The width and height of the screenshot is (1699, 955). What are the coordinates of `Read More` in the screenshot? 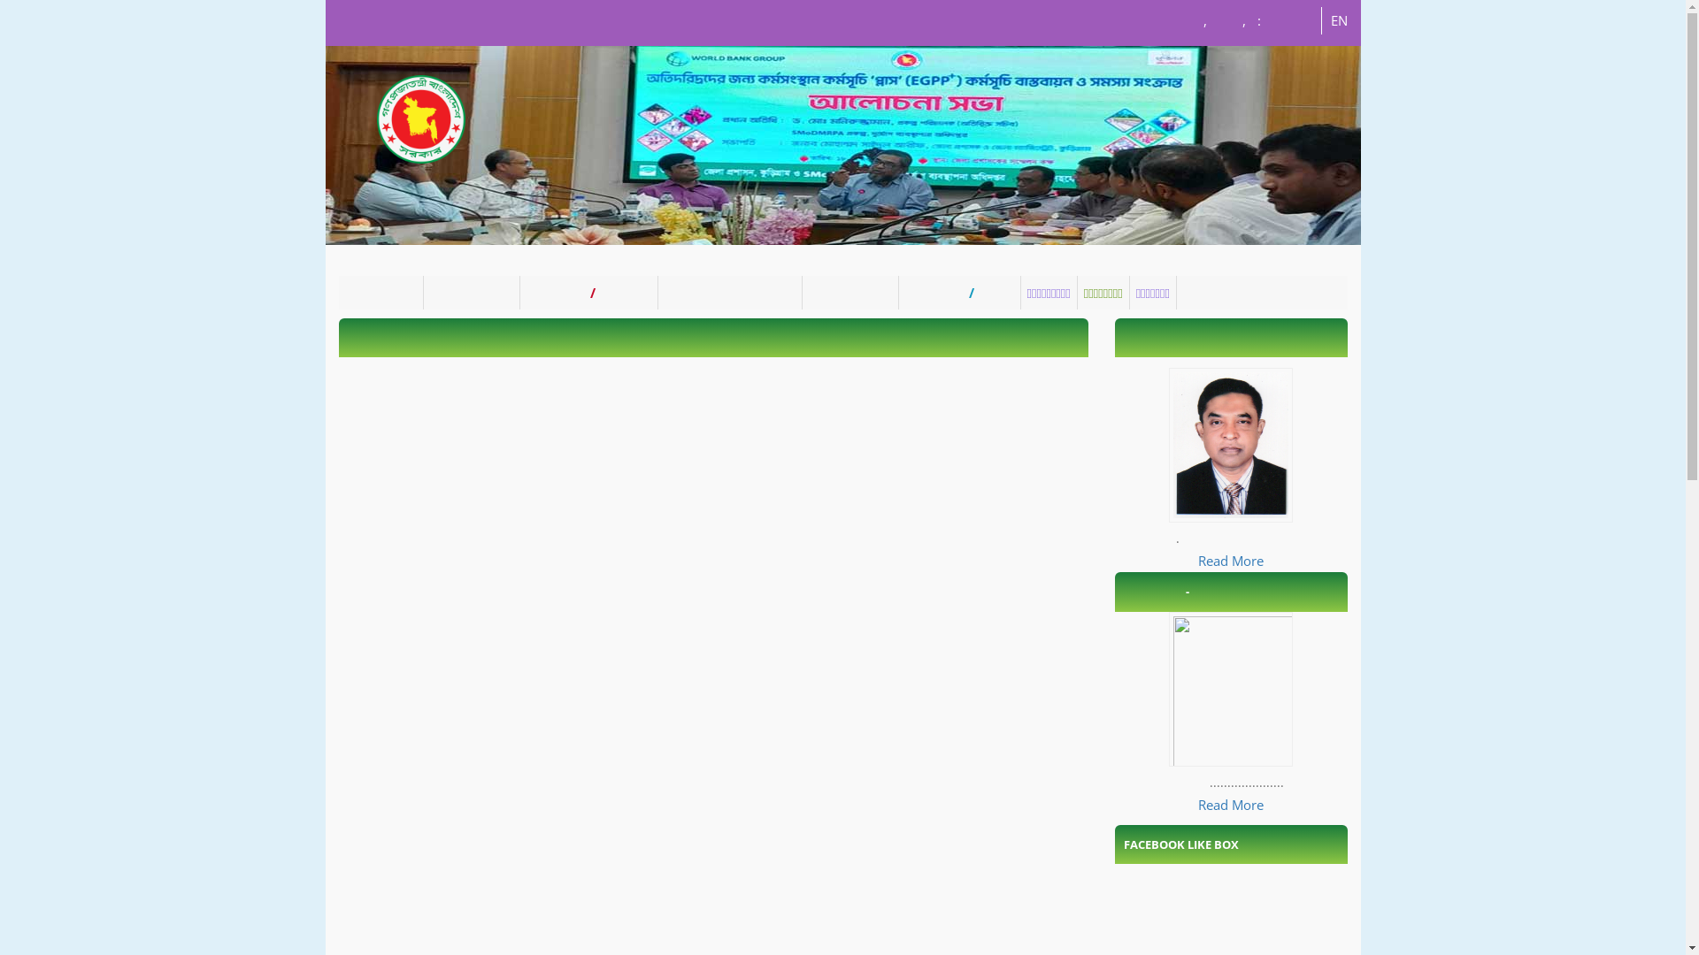 It's located at (1231, 805).